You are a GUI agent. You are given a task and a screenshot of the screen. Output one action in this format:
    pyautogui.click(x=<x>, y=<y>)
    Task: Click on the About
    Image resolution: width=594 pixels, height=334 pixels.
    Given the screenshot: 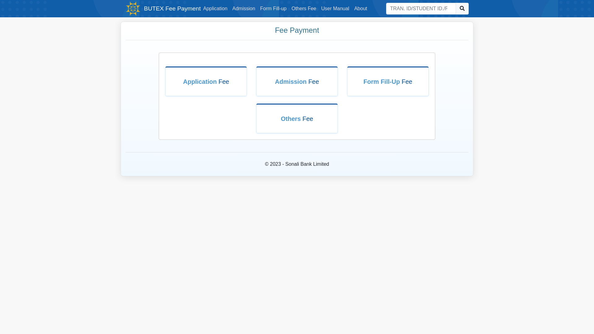 What is the action you would take?
    pyautogui.click(x=361, y=9)
    